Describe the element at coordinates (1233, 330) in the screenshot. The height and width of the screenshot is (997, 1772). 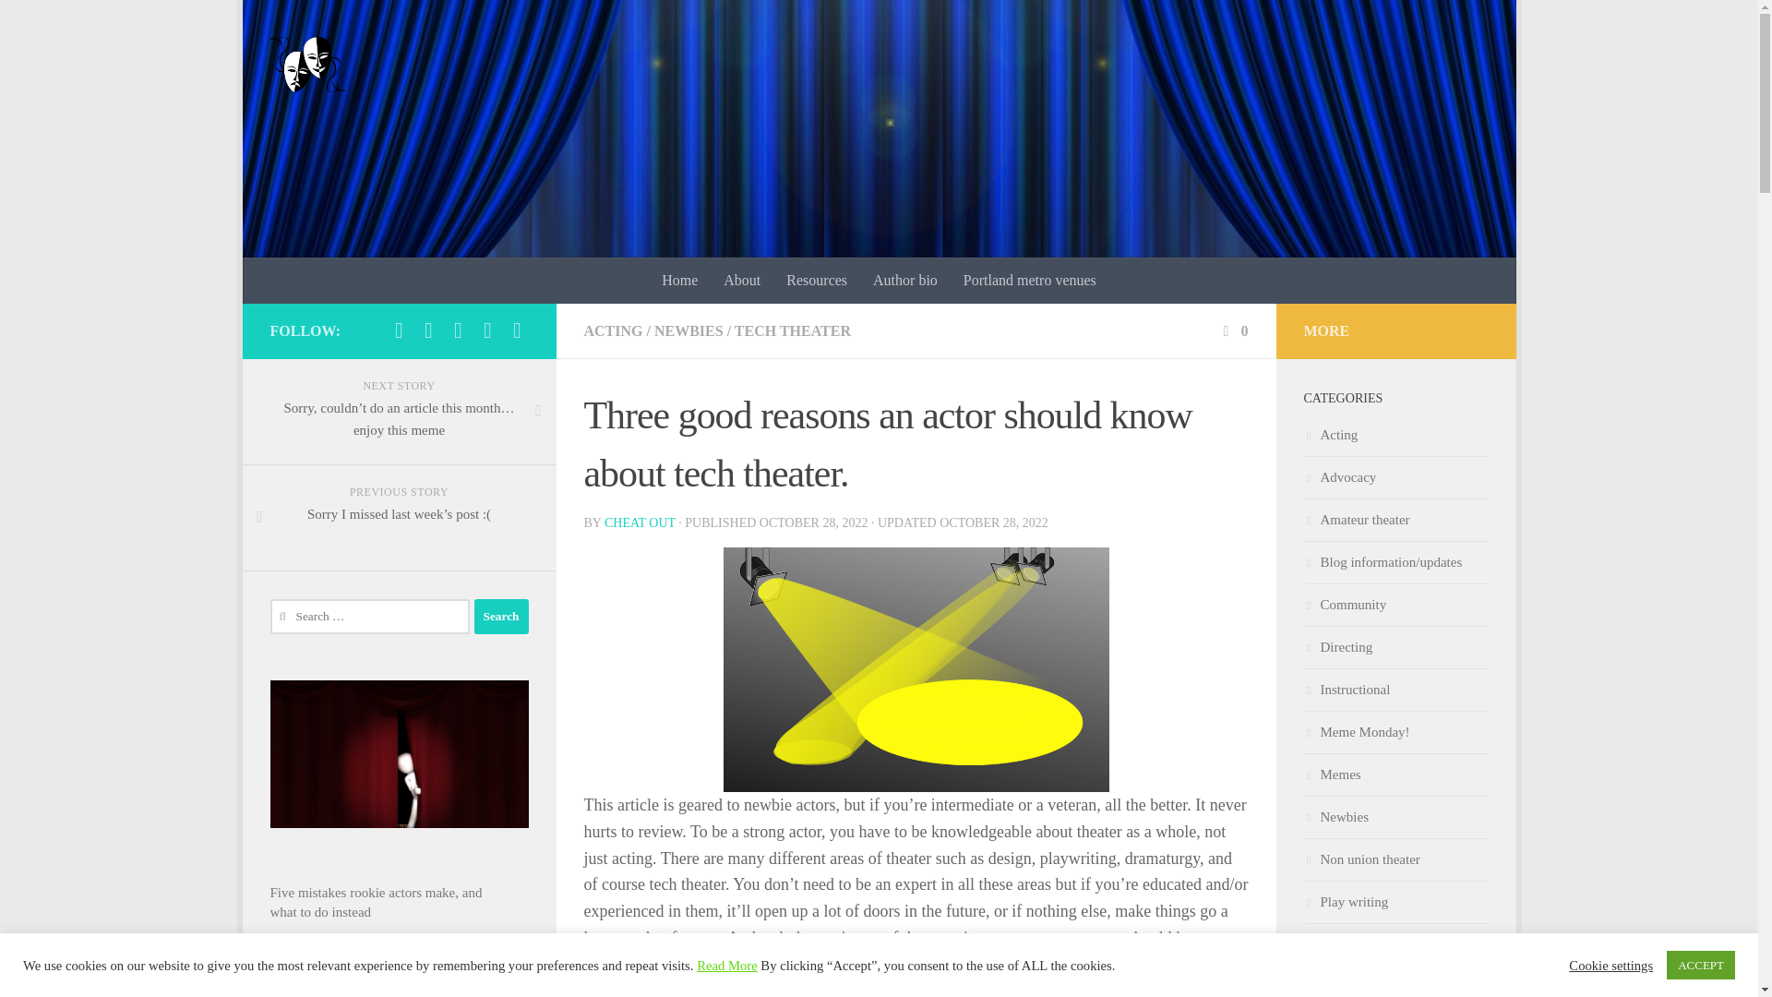
I see `0` at that location.